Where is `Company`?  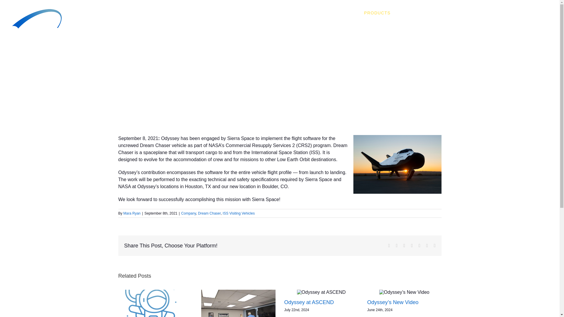
Company is located at coordinates (188, 213).